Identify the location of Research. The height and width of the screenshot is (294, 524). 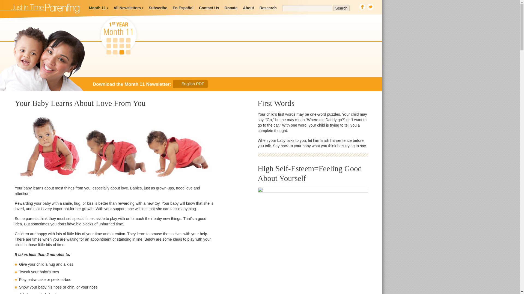
(268, 8).